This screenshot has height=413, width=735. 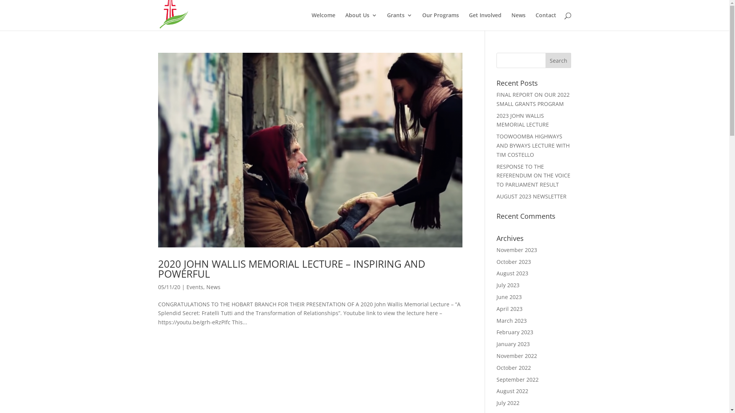 What do you see at coordinates (517, 356) in the screenshot?
I see `November 2022` at bounding box center [517, 356].